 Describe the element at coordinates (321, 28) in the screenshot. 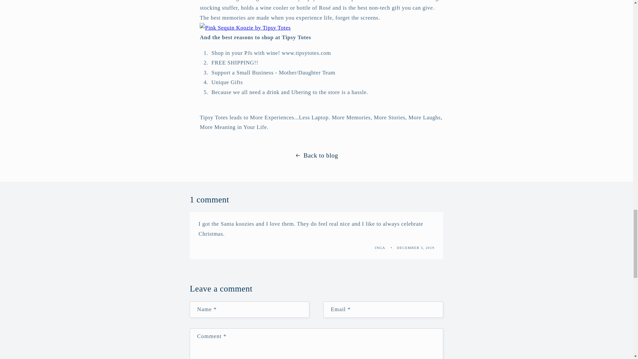

I see `Best Holiday Gifts for Her - Sequin Koozie` at that location.